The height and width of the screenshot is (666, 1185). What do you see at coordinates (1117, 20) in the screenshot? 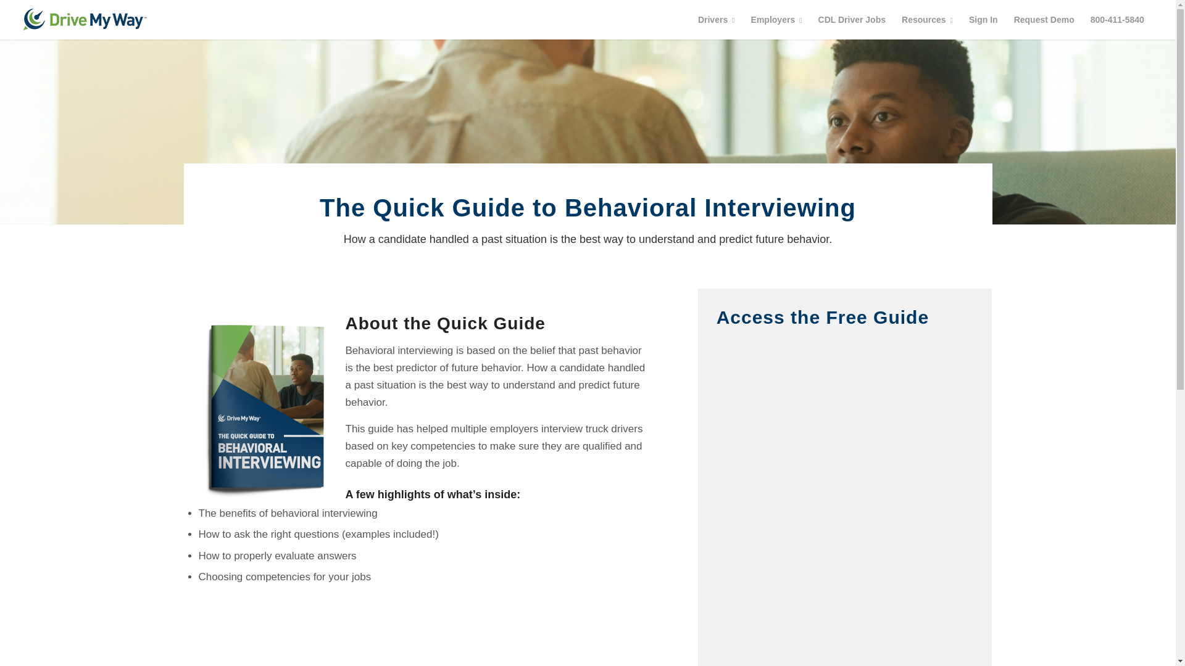
I see `800-411-5840` at bounding box center [1117, 20].